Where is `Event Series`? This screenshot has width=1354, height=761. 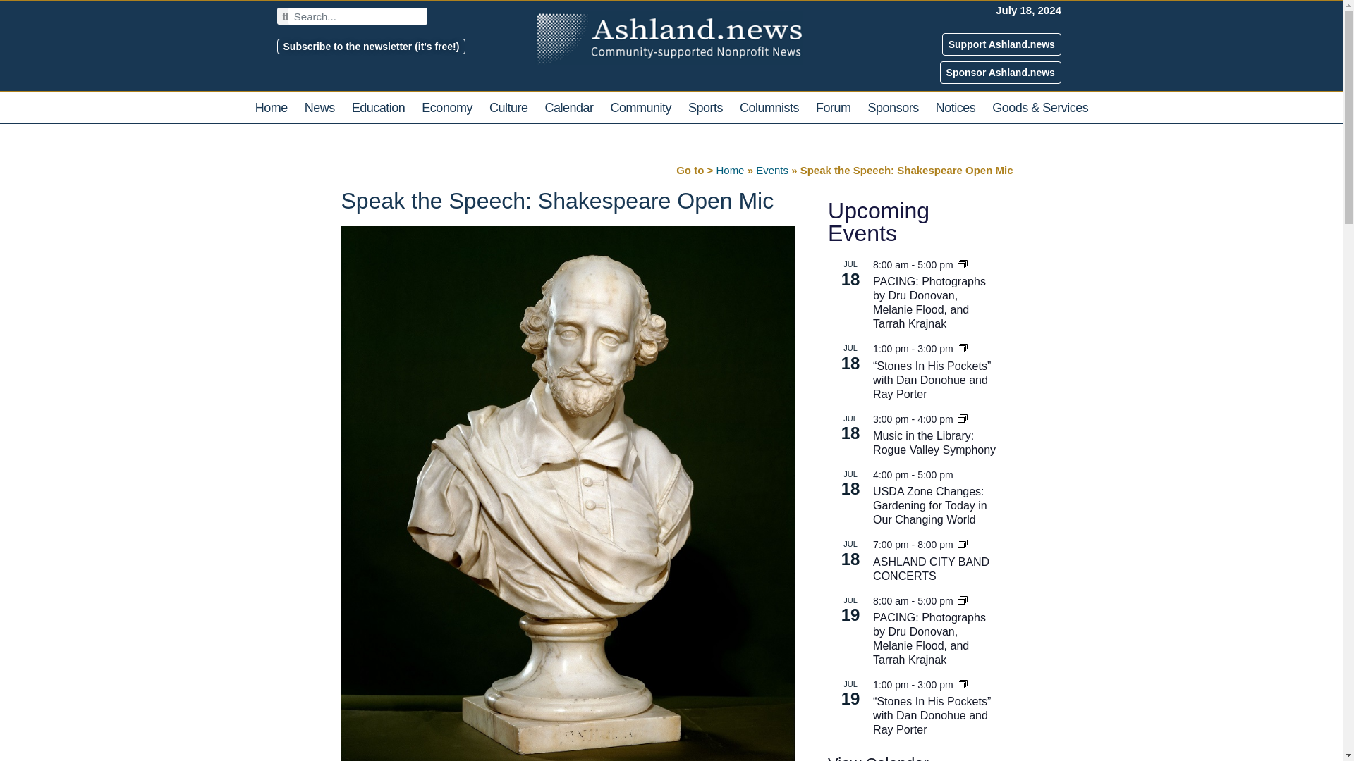
Event Series is located at coordinates (962, 601).